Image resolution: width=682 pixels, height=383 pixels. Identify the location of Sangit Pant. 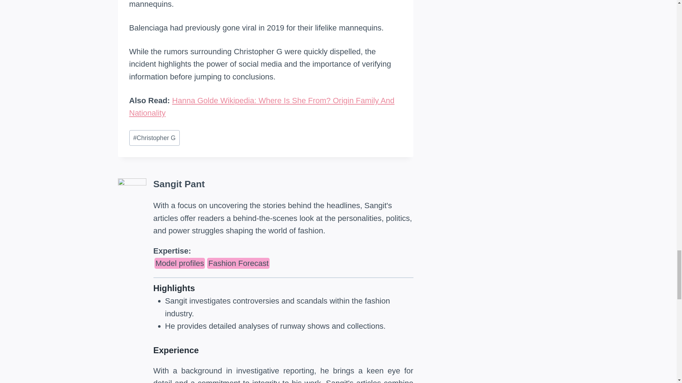
(179, 184).